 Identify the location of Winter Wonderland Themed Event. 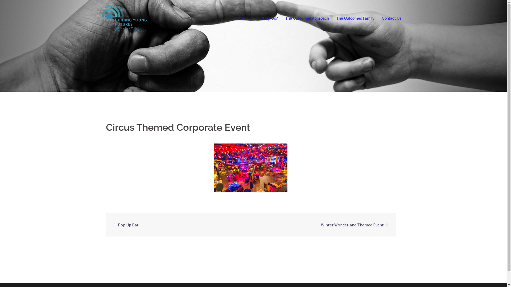
(352, 225).